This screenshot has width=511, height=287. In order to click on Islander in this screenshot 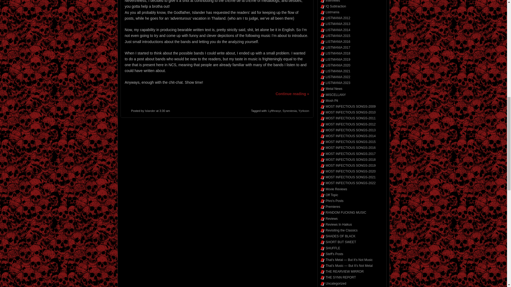, I will do `click(150, 111)`.